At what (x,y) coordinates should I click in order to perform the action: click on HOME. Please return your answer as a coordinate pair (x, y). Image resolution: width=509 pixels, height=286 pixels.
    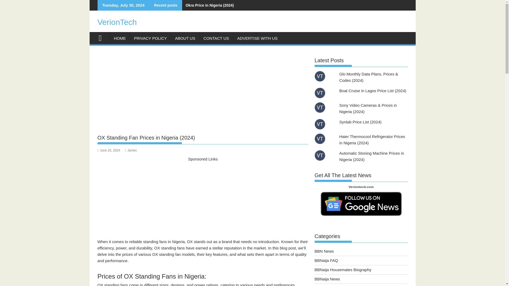
    Looking at the image, I should click on (120, 38).